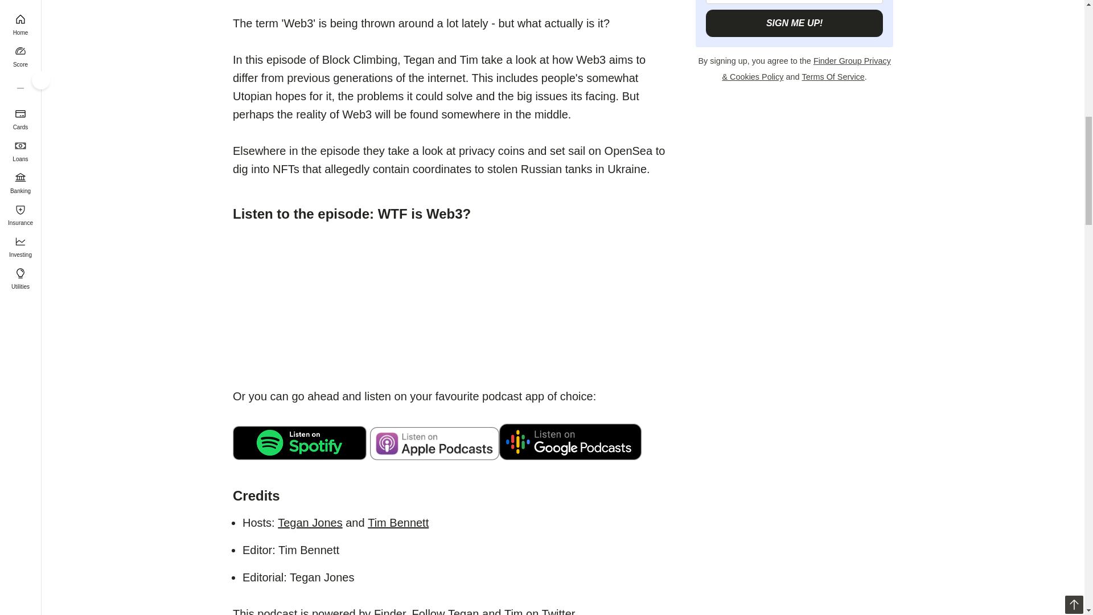 The width and height of the screenshot is (1093, 615). I want to click on Image: Supplied, so click(299, 443).